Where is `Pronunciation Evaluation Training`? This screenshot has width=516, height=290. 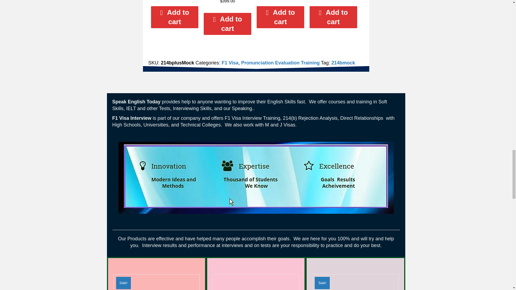
Pronunciation Evaluation Training is located at coordinates (280, 63).